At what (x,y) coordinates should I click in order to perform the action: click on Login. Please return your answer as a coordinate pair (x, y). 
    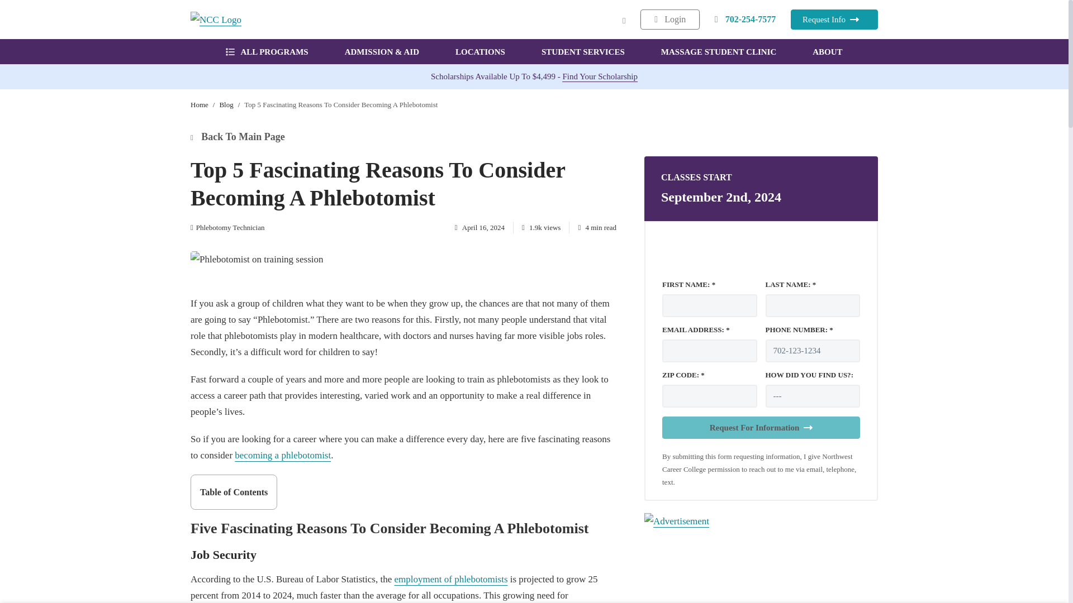
    Looking at the image, I should click on (670, 19).